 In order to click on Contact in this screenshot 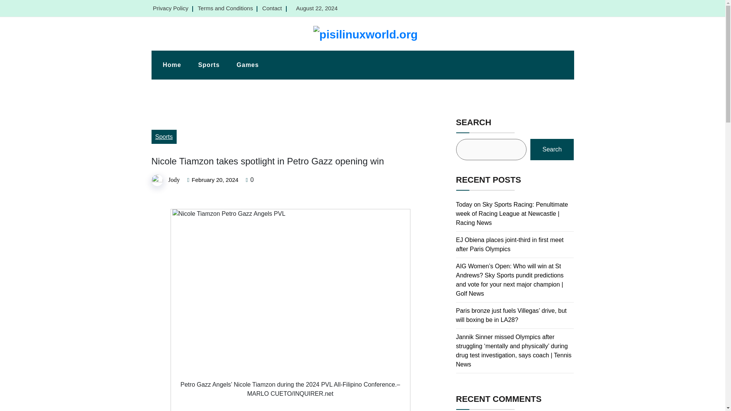, I will do `click(272, 8)`.